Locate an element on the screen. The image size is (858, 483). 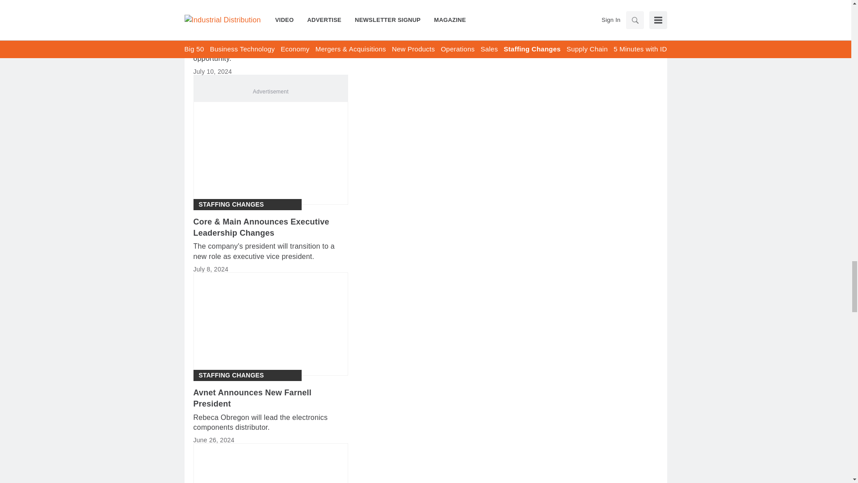
Staffing Changes is located at coordinates (231, 204).